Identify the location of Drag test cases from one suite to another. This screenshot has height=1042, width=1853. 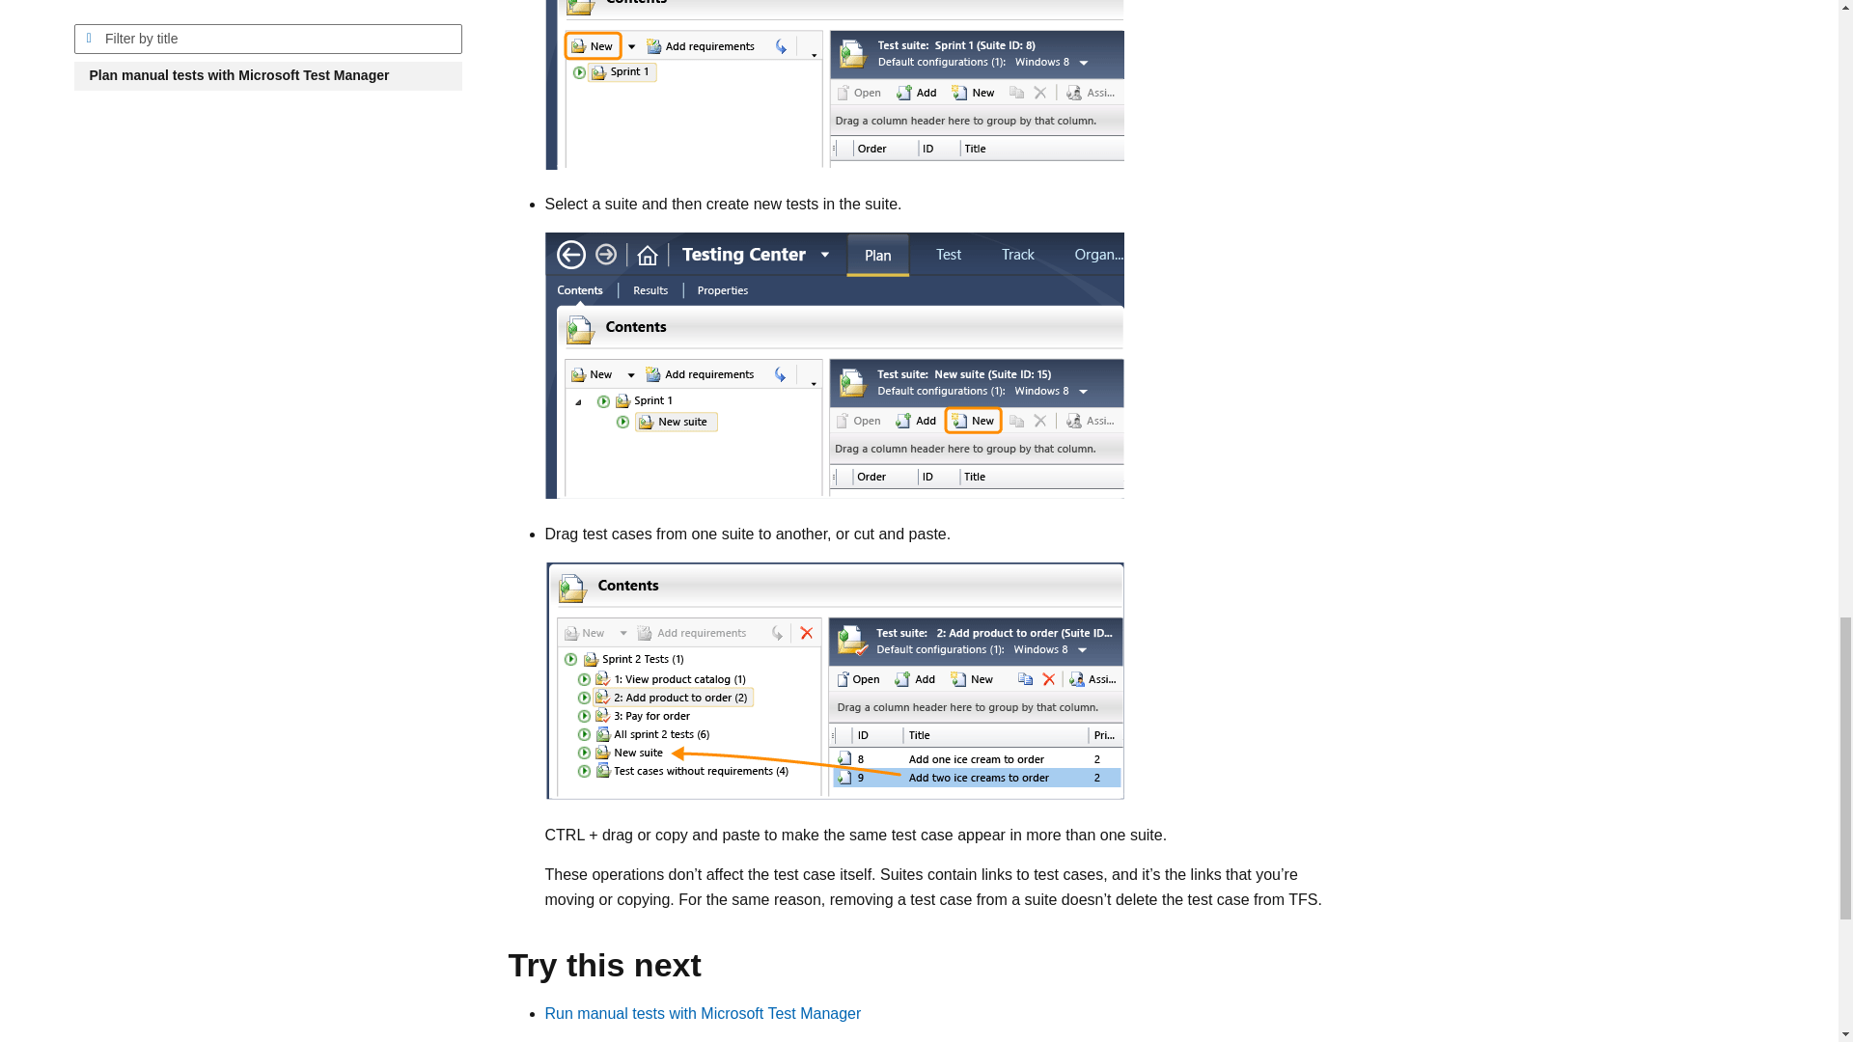
(834, 681).